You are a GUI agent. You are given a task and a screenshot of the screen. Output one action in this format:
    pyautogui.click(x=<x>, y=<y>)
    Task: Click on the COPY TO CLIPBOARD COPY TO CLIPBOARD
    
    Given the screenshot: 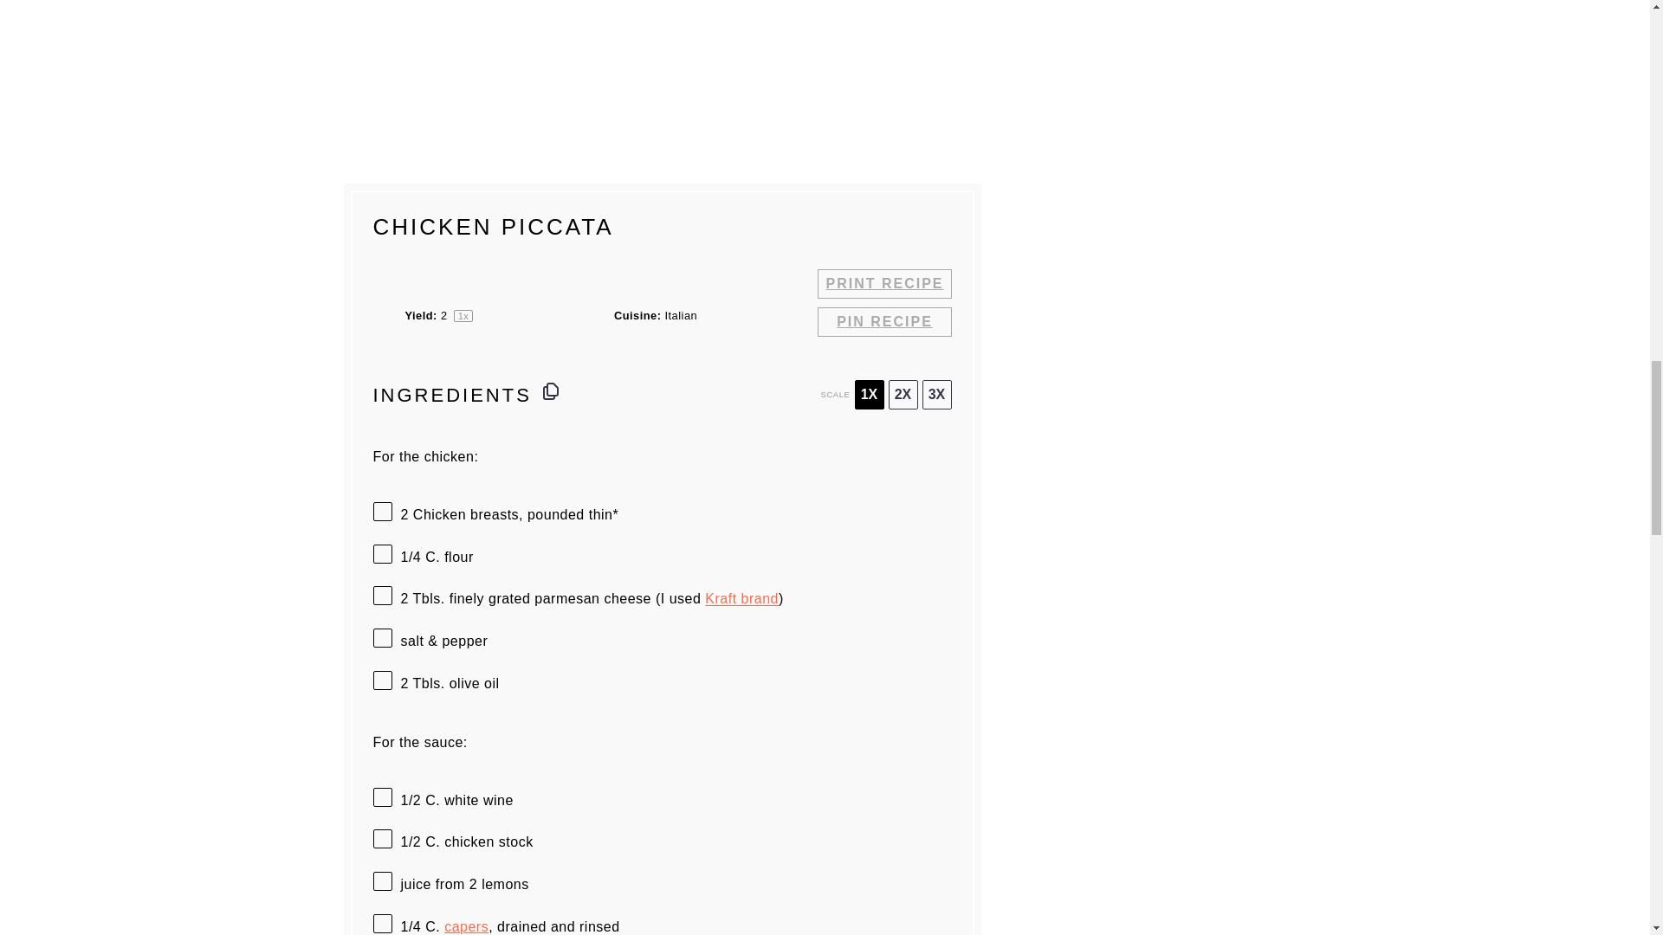 What is the action you would take?
    pyautogui.click(x=551, y=391)
    